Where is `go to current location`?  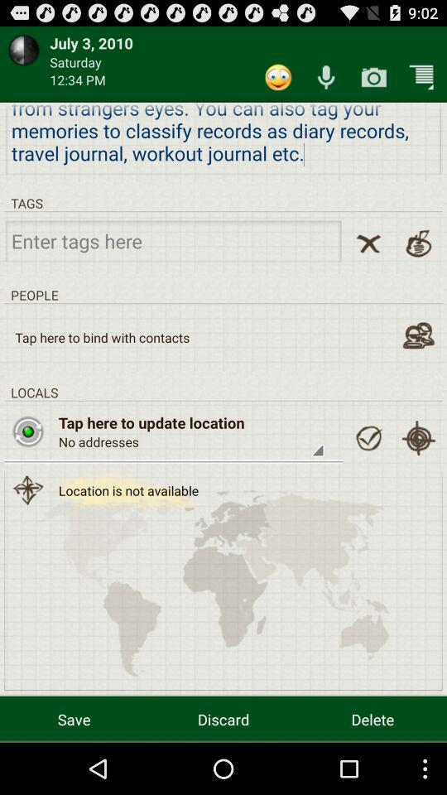
go to current location is located at coordinates (419, 438).